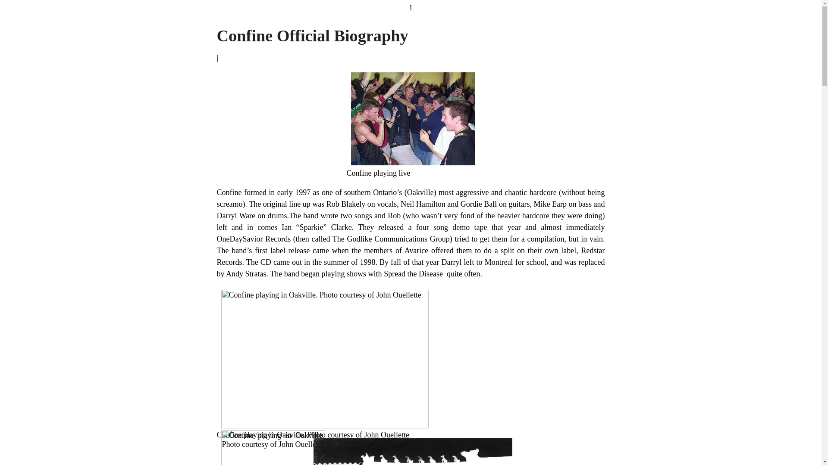 Image resolution: width=828 pixels, height=465 pixels. What do you see at coordinates (410, 256) in the screenshot?
I see `Redstar Records` at bounding box center [410, 256].